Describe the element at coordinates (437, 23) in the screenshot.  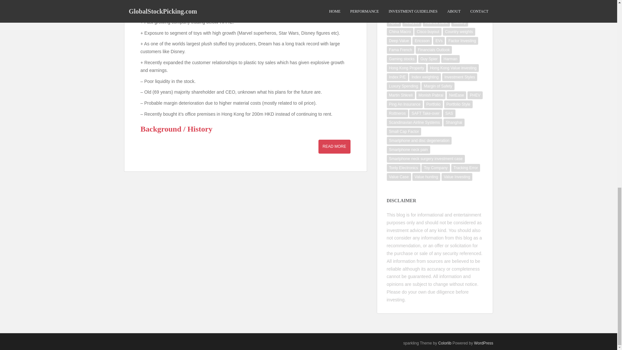
I see `Avanza Bank` at that location.